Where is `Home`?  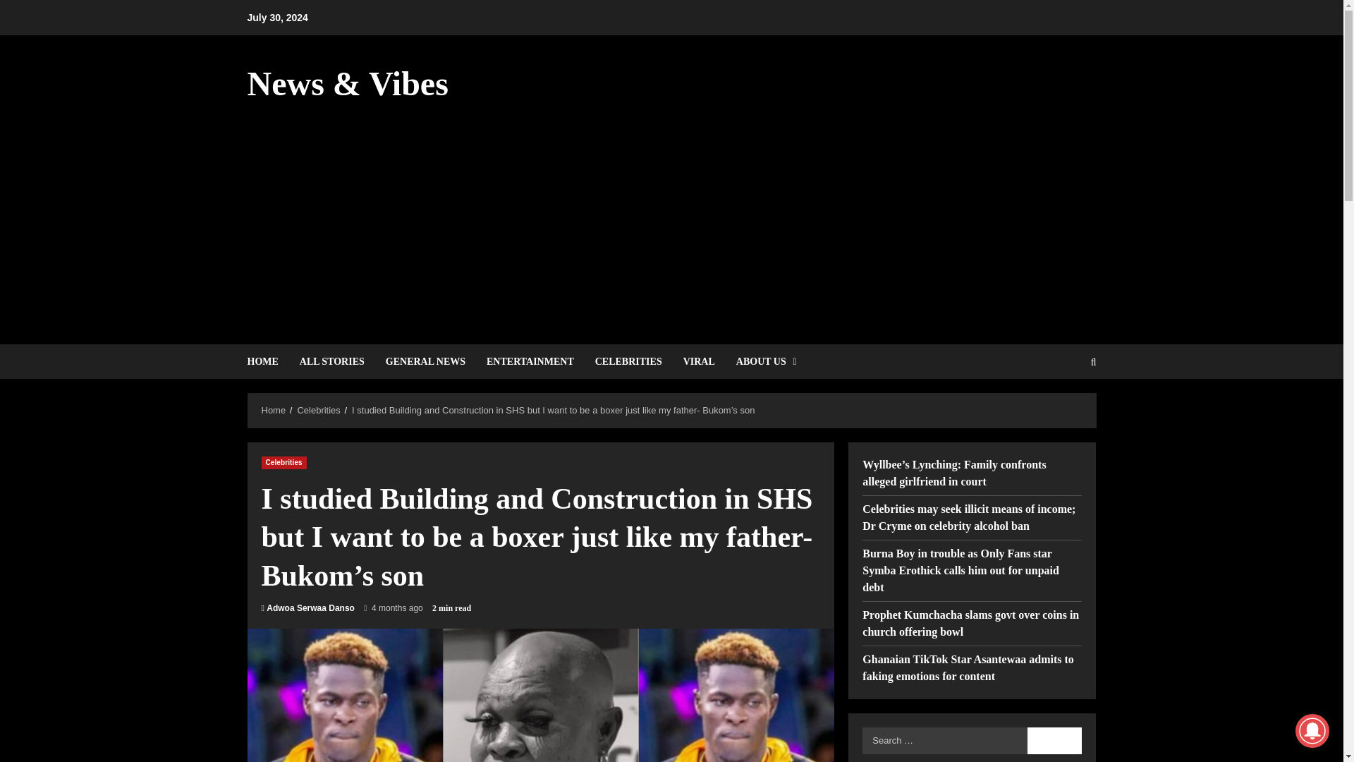
Home is located at coordinates (274, 409).